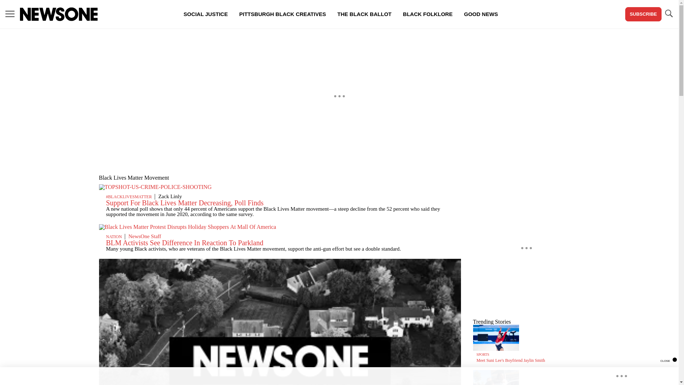 This screenshot has width=684, height=385. Describe the element at coordinates (481, 14) in the screenshot. I see `GOOD NEWS` at that location.